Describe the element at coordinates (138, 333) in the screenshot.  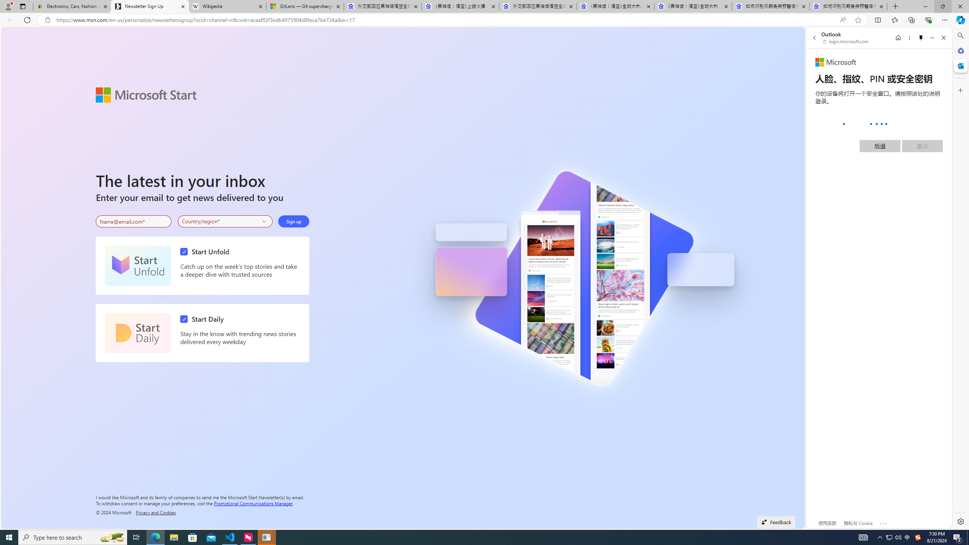
I see `Start Daily` at that location.